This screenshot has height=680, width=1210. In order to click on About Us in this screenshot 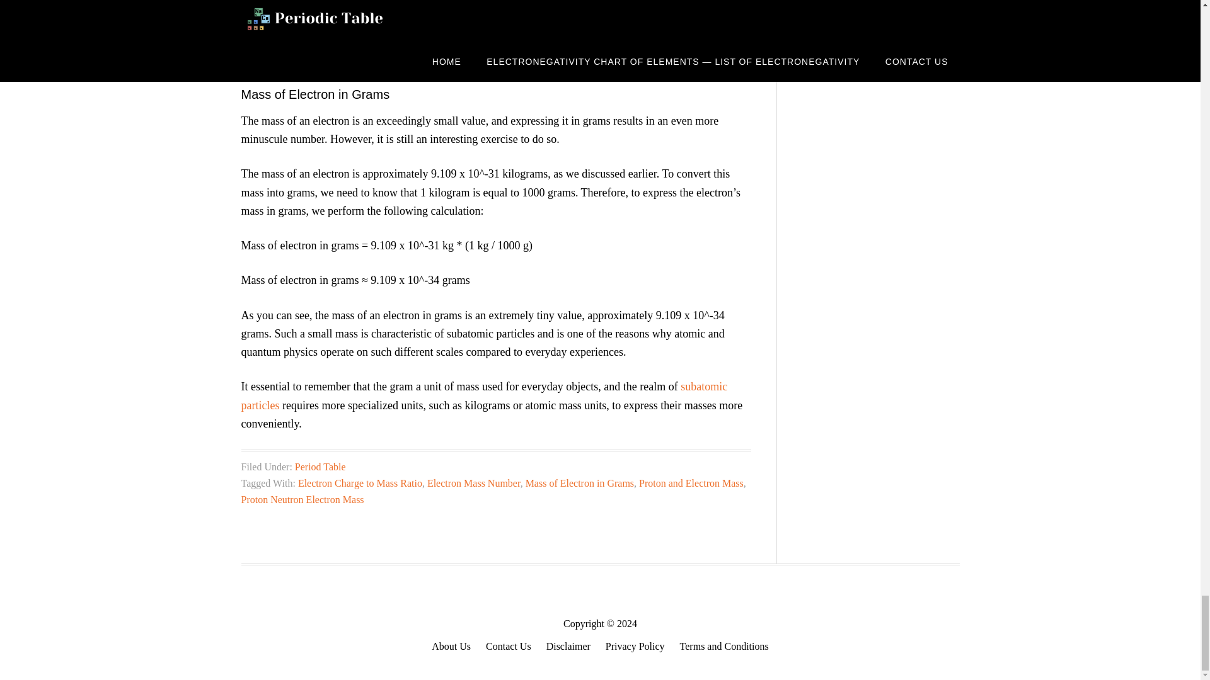, I will do `click(451, 647)`.